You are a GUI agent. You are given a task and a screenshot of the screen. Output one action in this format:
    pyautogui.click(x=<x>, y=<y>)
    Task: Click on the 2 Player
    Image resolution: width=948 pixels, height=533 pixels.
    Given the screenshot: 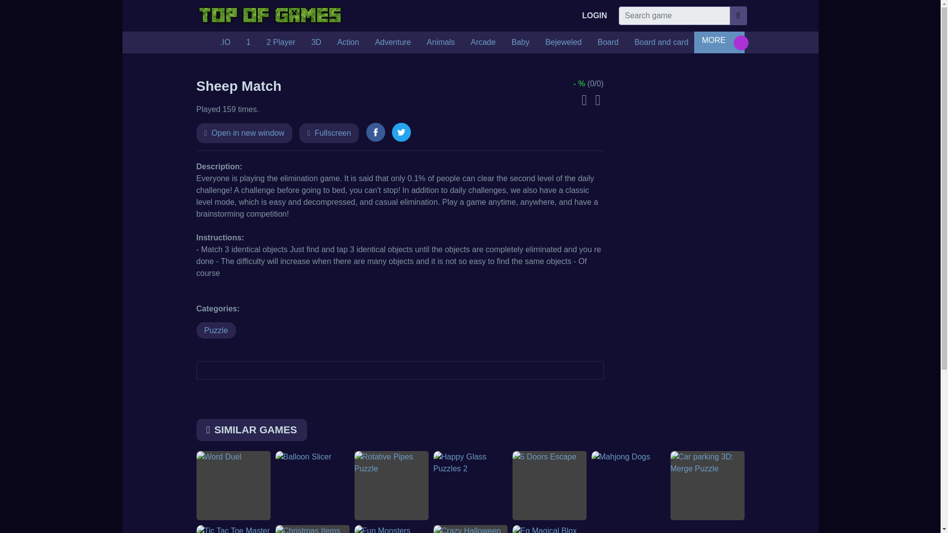 What is the action you would take?
    pyautogui.click(x=281, y=42)
    